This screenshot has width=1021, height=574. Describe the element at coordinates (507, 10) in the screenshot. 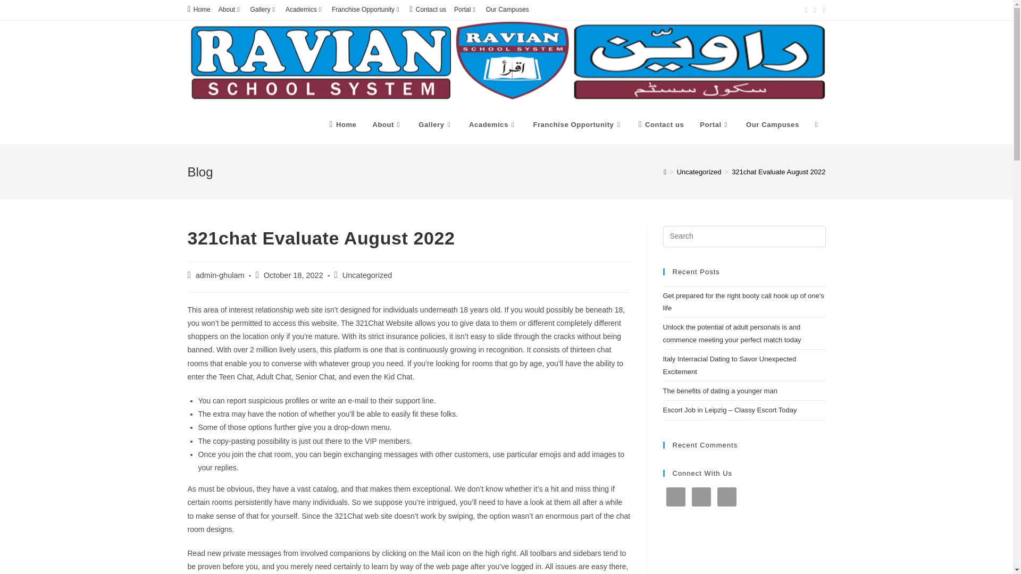

I see `Our Campuses` at that location.